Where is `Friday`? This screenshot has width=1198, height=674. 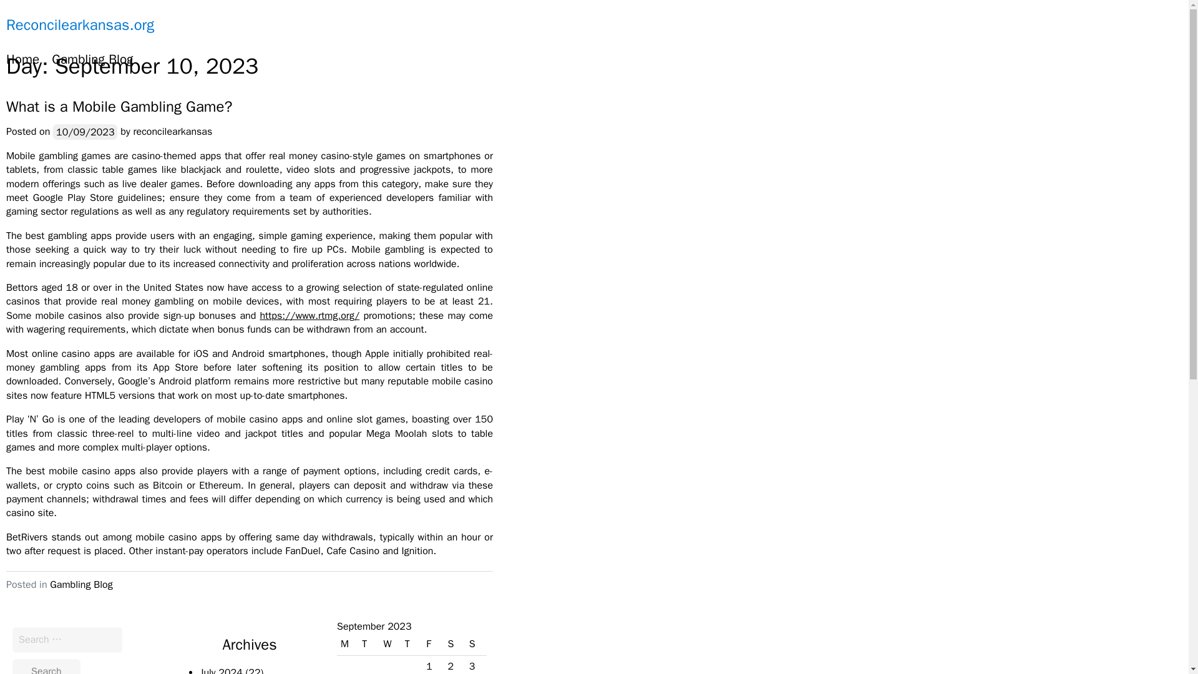 Friday is located at coordinates (433, 644).